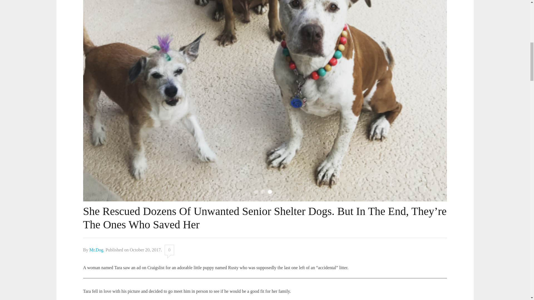 This screenshot has height=300, width=534. Describe the element at coordinates (96, 250) in the screenshot. I see `Mr.Dog` at that location.